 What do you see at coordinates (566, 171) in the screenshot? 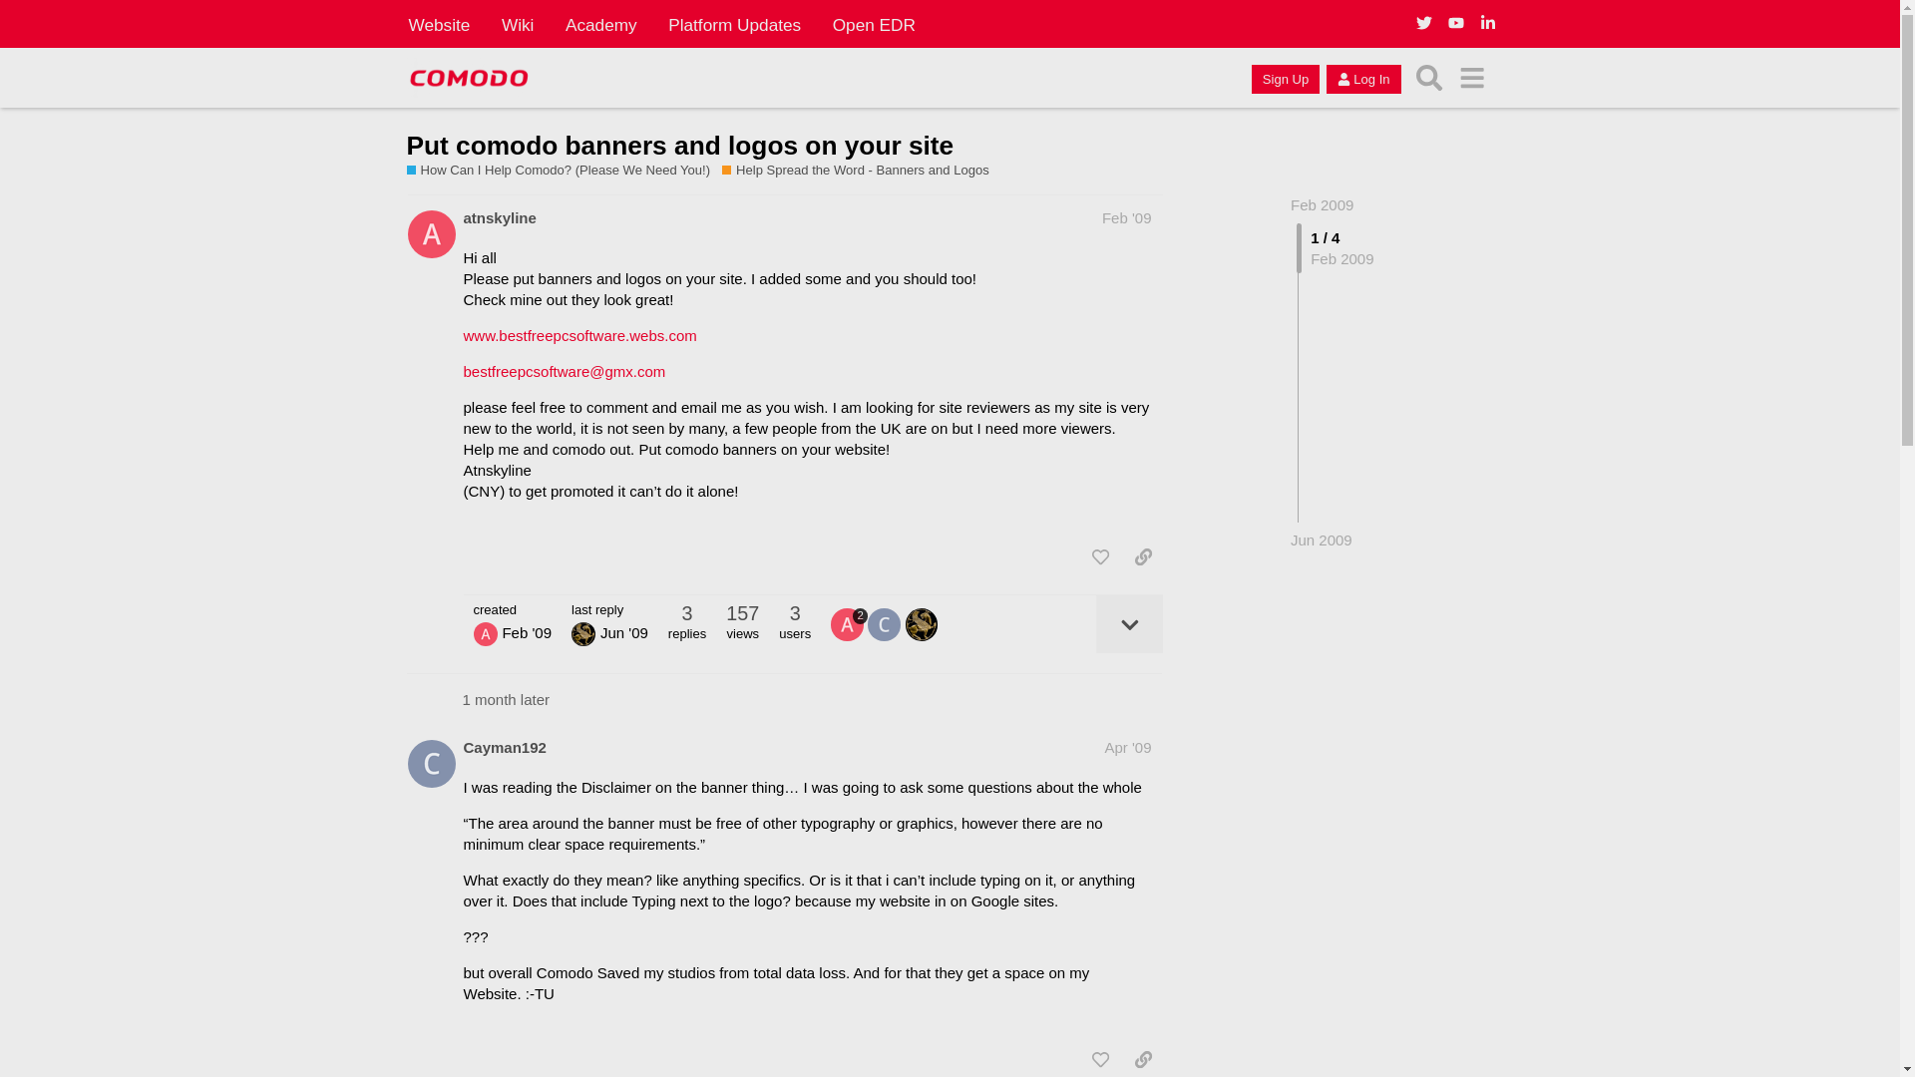
I see `Want to support Comodo?` at bounding box center [566, 171].